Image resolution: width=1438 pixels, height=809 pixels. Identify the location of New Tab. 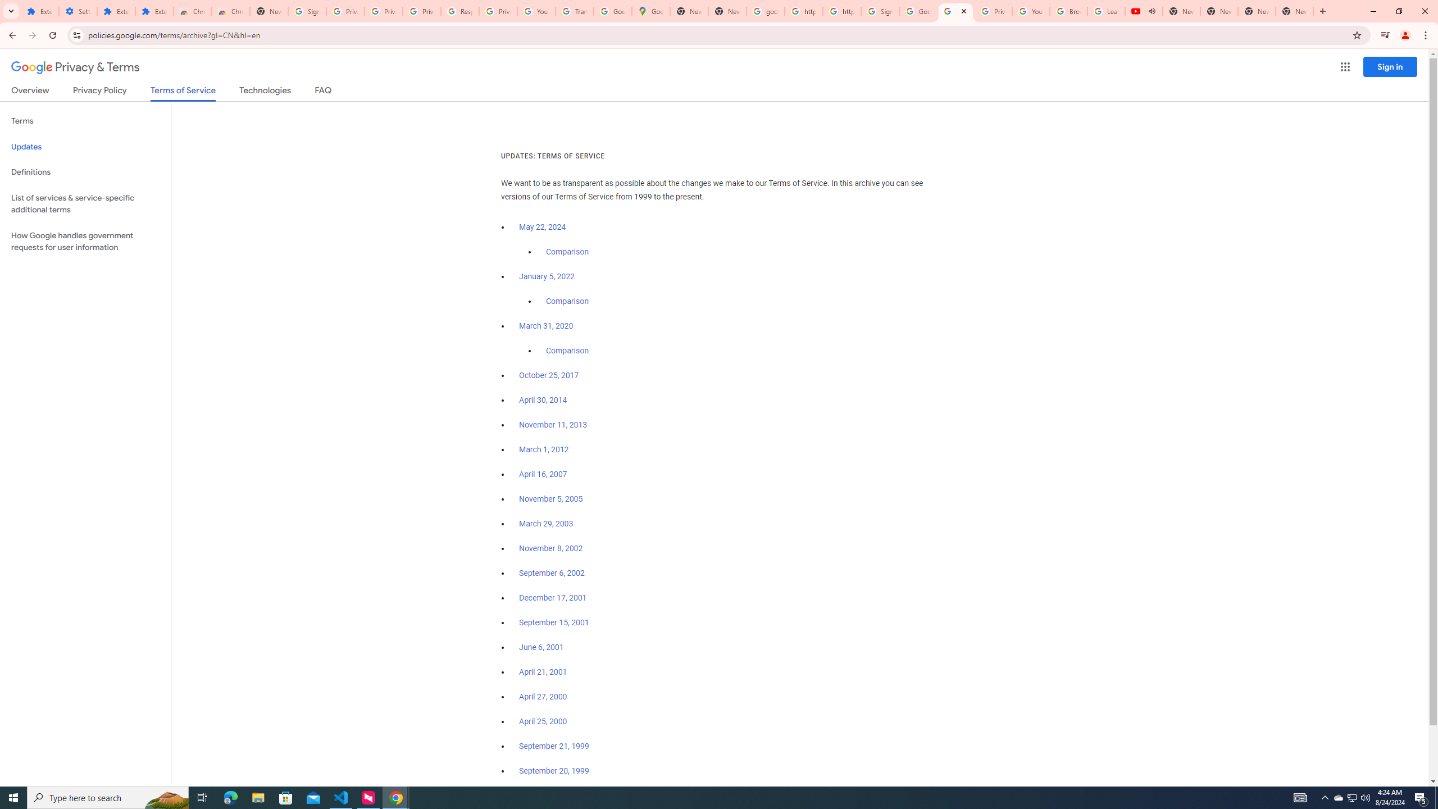
(269, 11).